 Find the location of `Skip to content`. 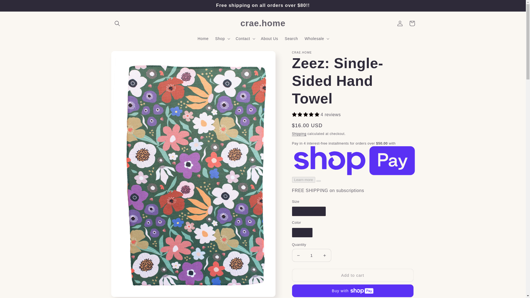

Skip to content is located at coordinates (17, 6).